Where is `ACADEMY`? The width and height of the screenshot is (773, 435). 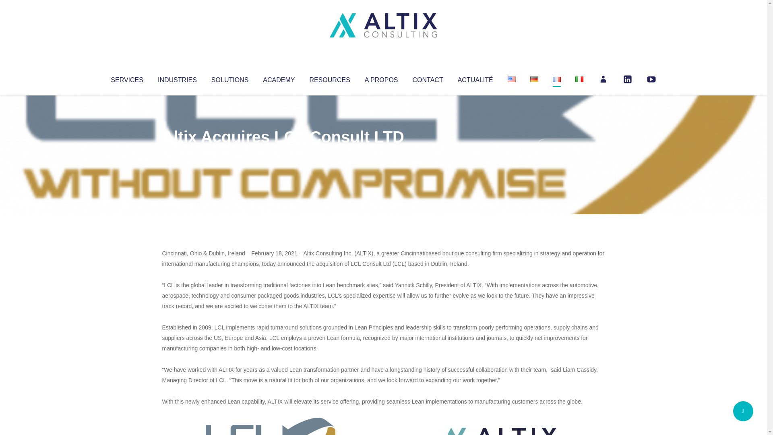
ACADEMY is located at coordinates (279, 78).